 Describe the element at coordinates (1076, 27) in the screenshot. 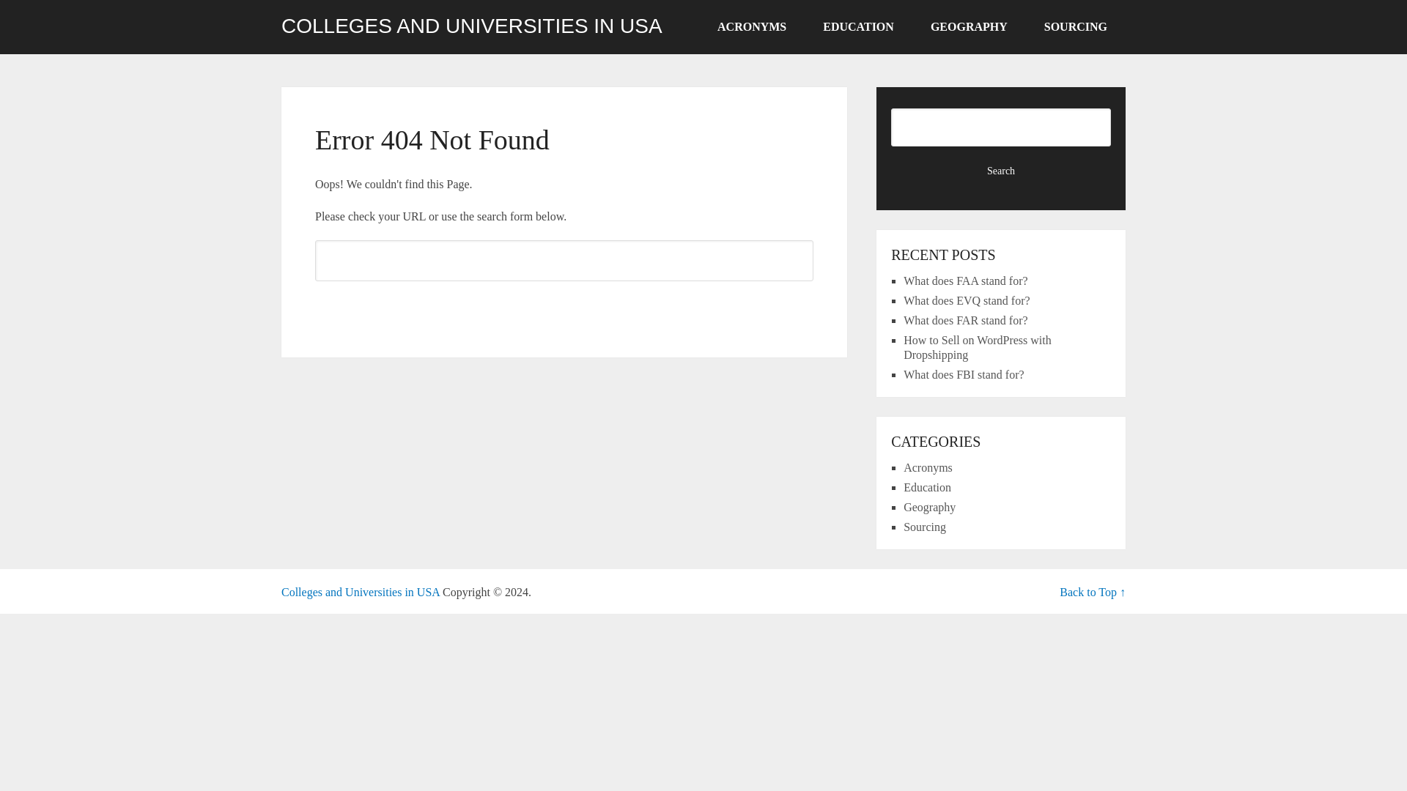

I see `SOURCING` at that location.